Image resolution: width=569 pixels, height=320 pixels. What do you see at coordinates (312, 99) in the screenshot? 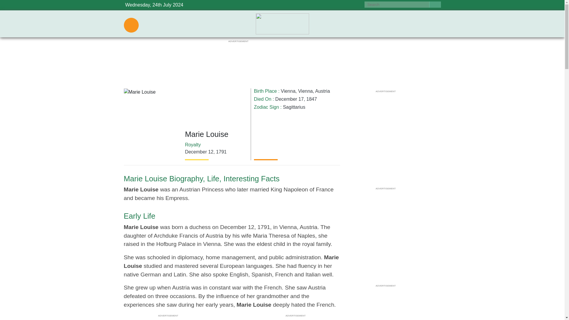
I see `1847` at bounding box center [312, 99].